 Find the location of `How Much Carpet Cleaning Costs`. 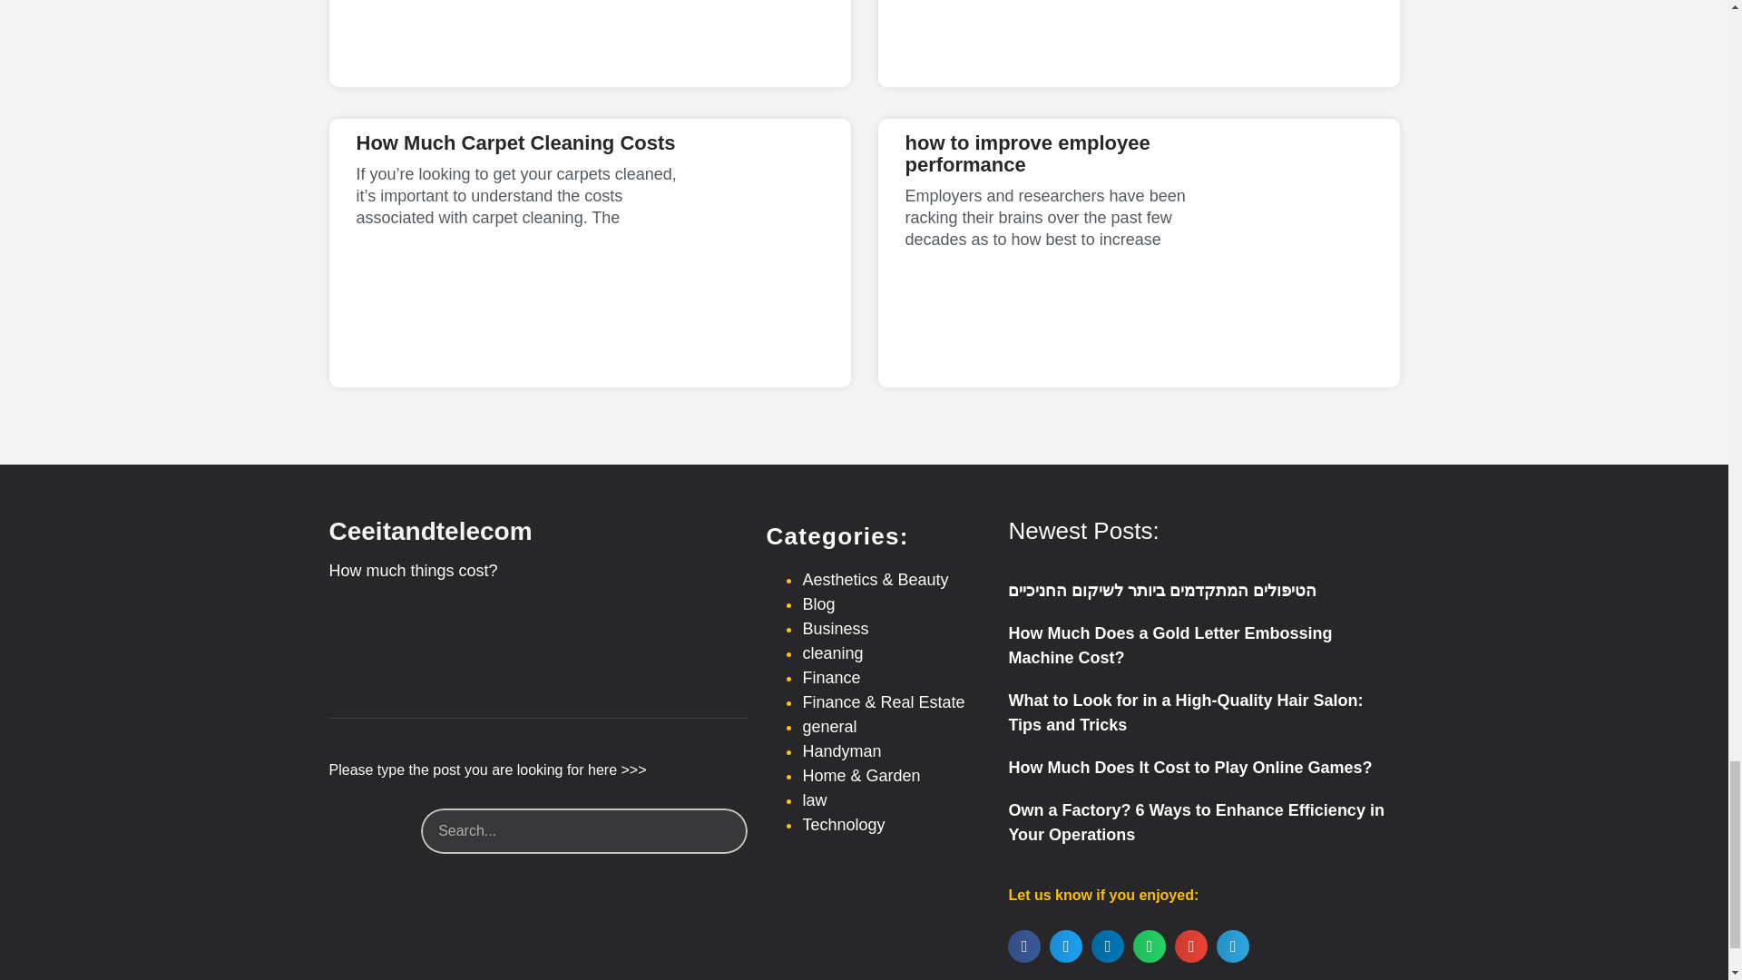

How Much Carpet Cleaning Costs is located at coordinates (515, 142).